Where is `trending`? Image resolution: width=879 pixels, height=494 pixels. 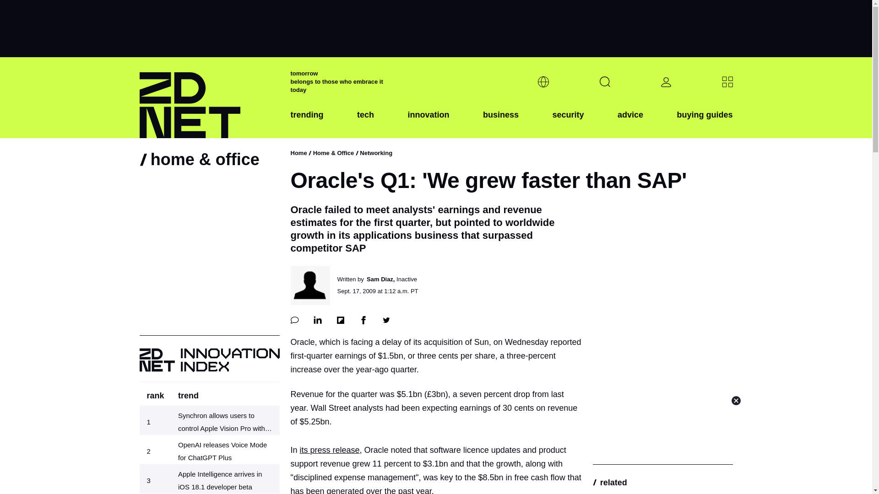
trending is located at coordinates (307, 122).